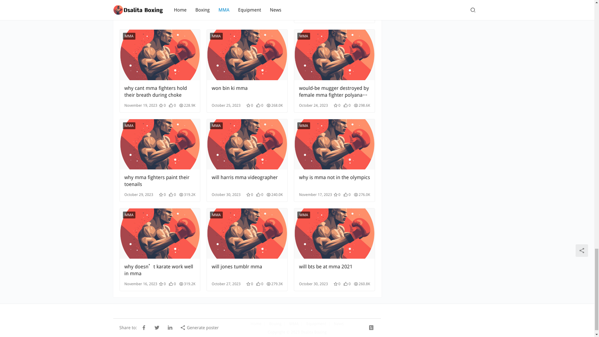 The image size is (599, 337). I want to click on MMA, so click(303, 36).